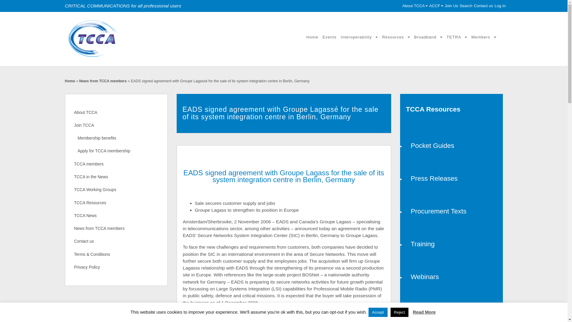 The image size is (572, 322). I want to click on Search, so click(466, 6).